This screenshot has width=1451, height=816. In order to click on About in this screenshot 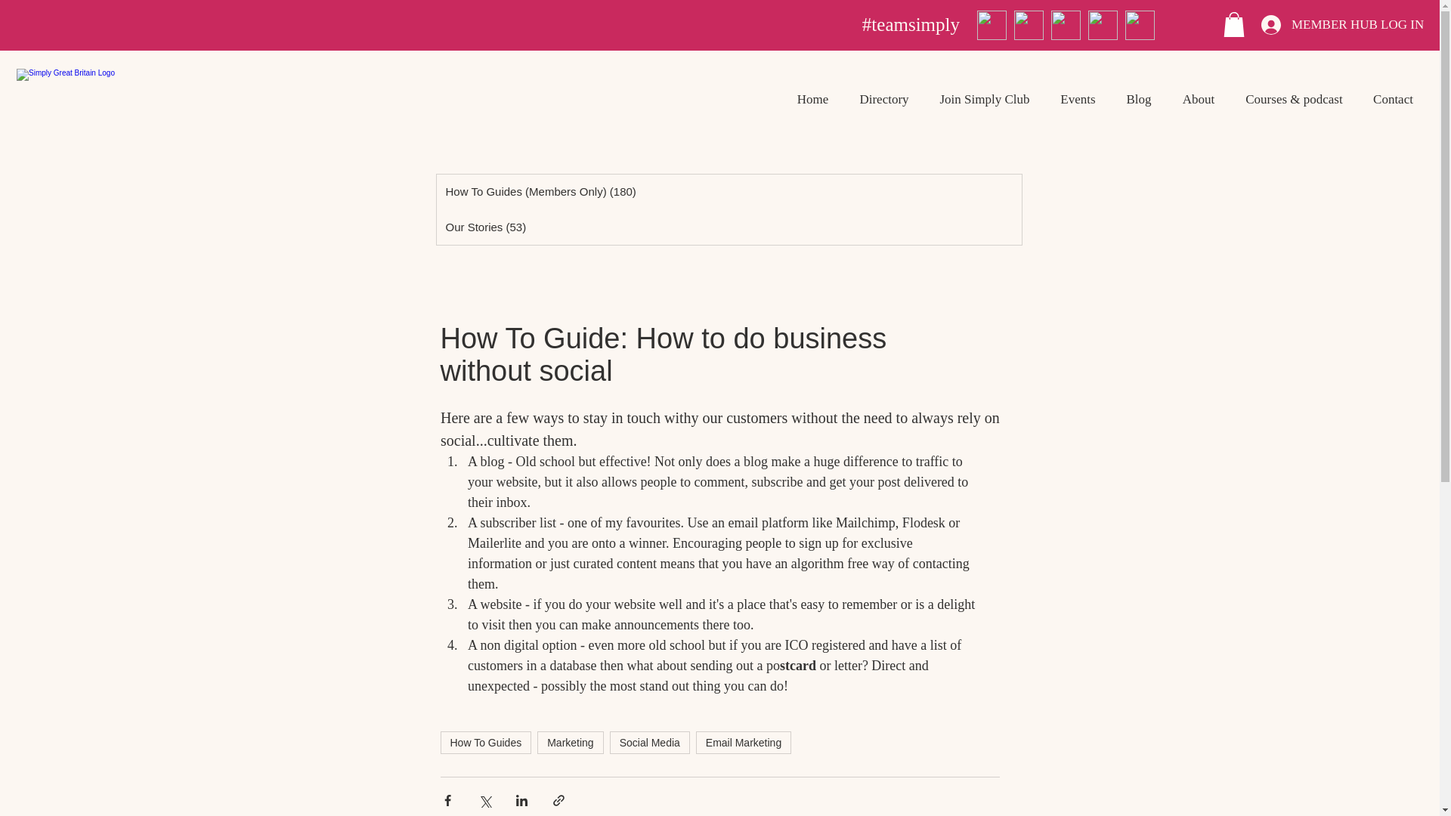, I will do `click(1199, 99)`.